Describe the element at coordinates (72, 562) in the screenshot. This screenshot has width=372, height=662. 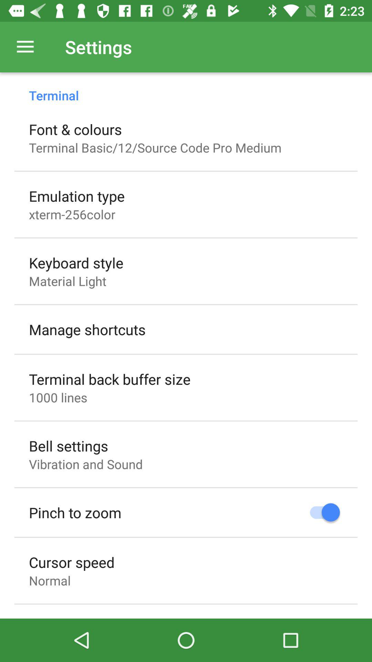
I see `tap item below the pinch to zoom icon` at that location.